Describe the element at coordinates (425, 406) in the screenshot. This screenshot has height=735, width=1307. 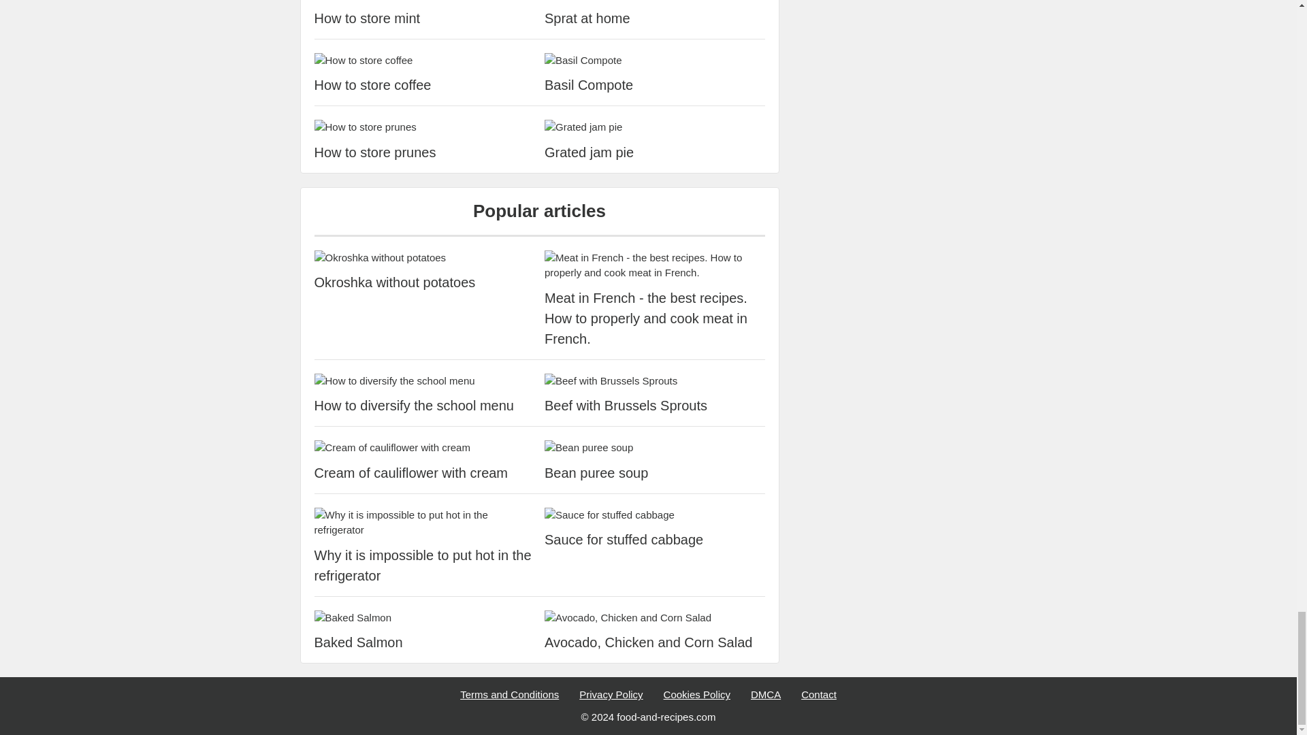
I see `How to diversify the school menu` at that location.